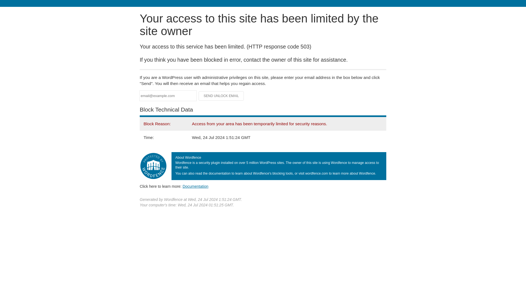 This screenshot has width=526, height=296. Describe the element at coordinates (221, 96) in the screenshot. I see `Send Unlock Email` at that location.